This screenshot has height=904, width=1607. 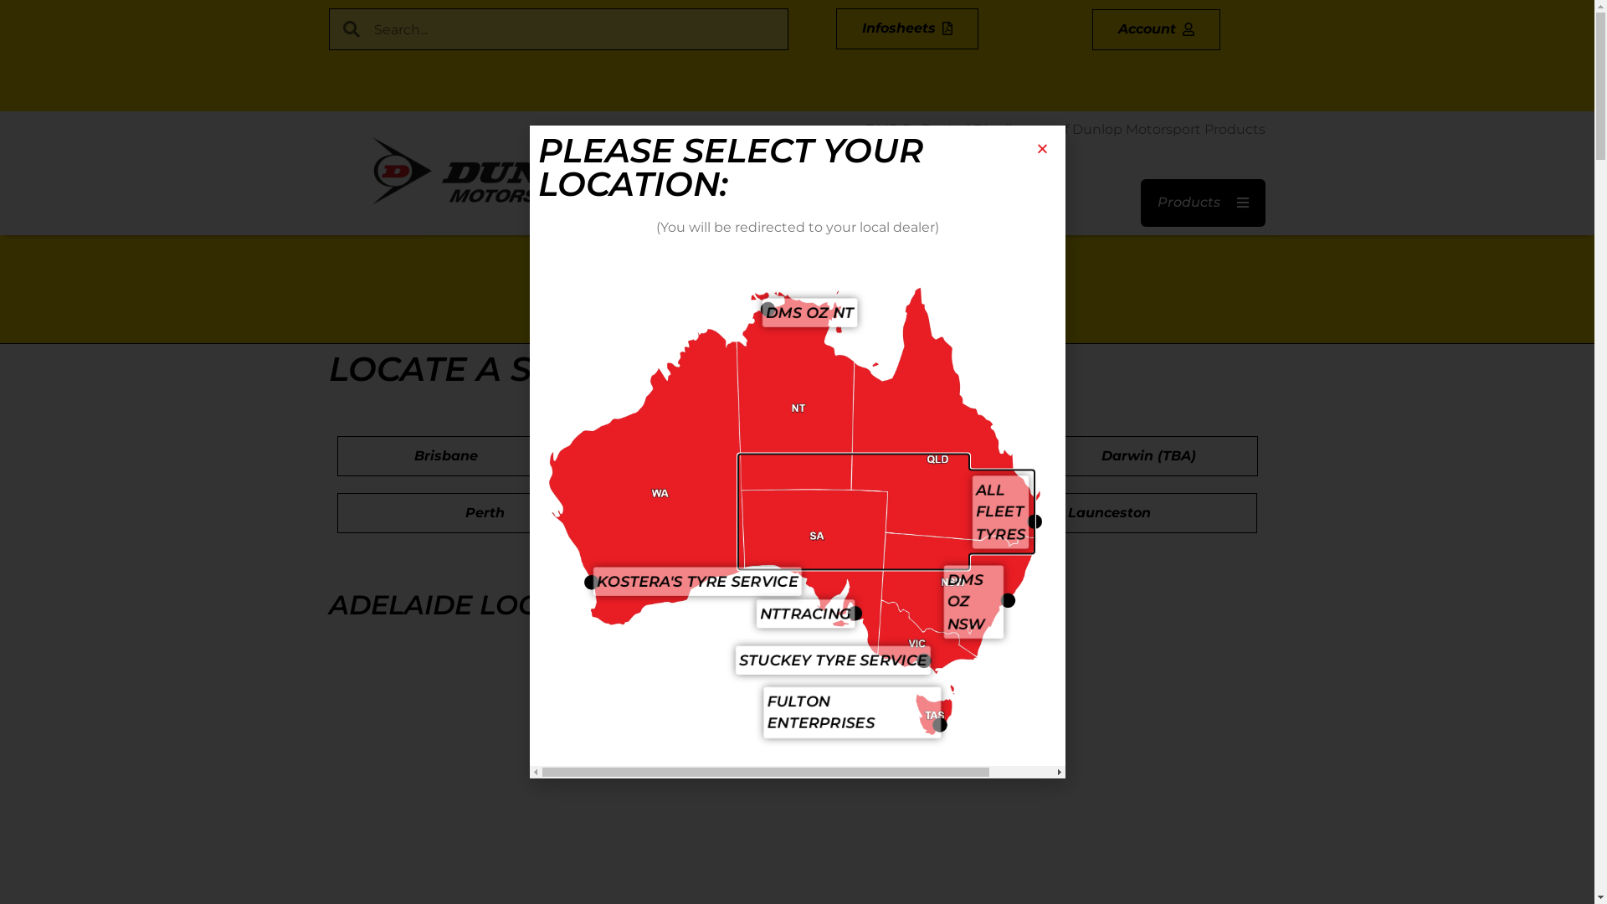 What do you see at coordinates (445, 456) in the screenshot?
I see `Brisbane` at bounding box center [445, 456].